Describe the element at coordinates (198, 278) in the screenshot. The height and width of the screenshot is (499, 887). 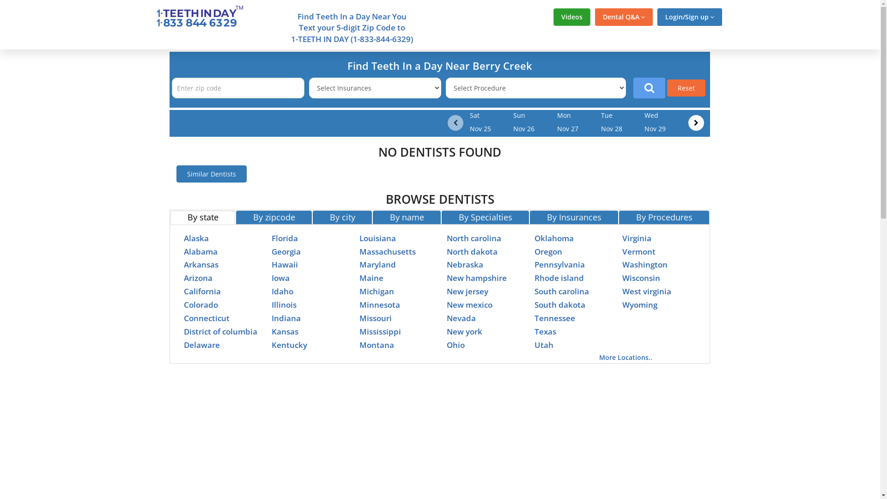
I see `Arizona` at that location.